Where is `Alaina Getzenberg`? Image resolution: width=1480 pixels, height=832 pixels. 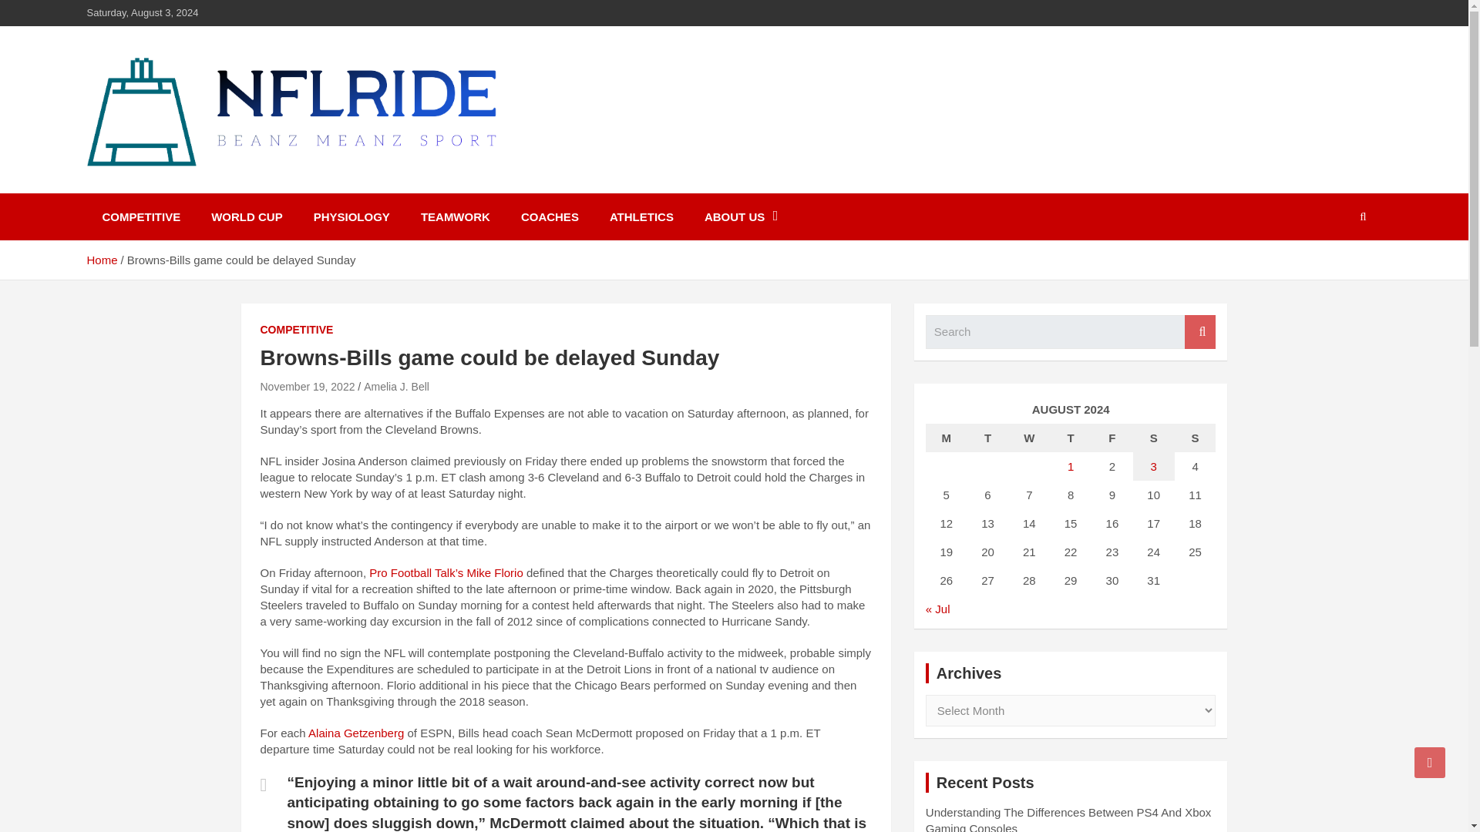
Alaina Getzenberg is located at coordinates (356, 732).